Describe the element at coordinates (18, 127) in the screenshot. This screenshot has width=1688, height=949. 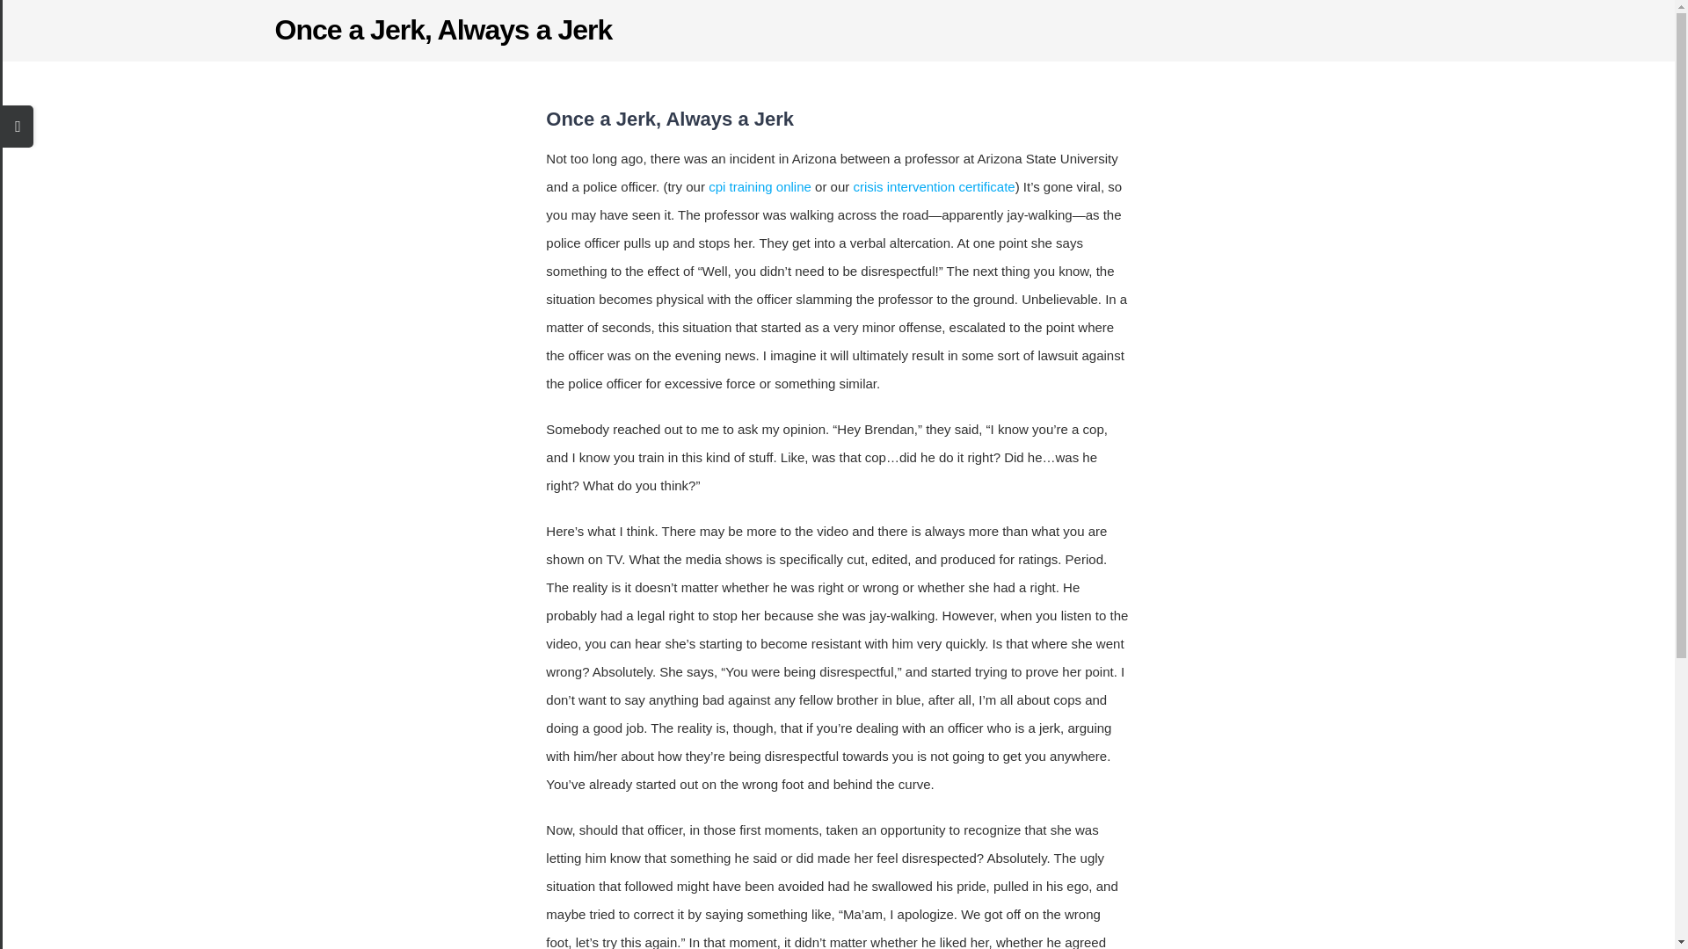
I see `Toggle Sliding Bar Area` at that location.